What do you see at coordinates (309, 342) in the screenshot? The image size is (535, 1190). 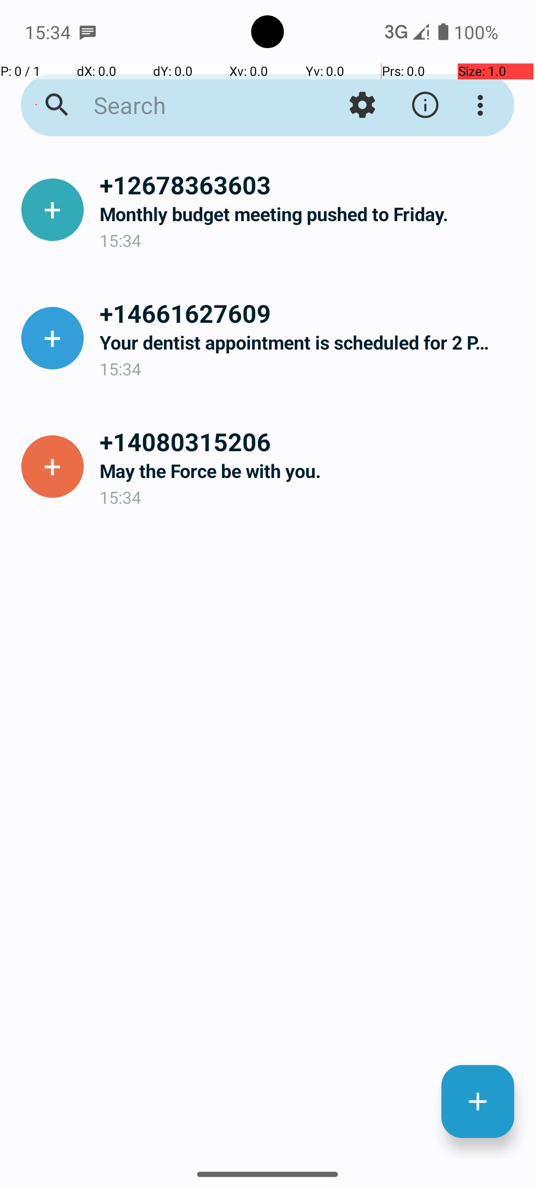 I see `Your dentist appointment is scheduled for 2 PM on Thursday.` at bounding box center [309, 342].